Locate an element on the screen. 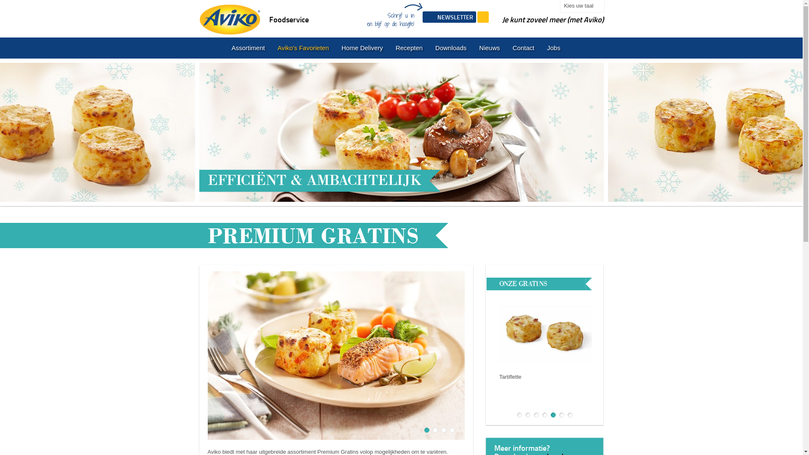 The width and height of the screenshot is (809, 455). Aviko's Favorieten is located at coordinates (303, 48).